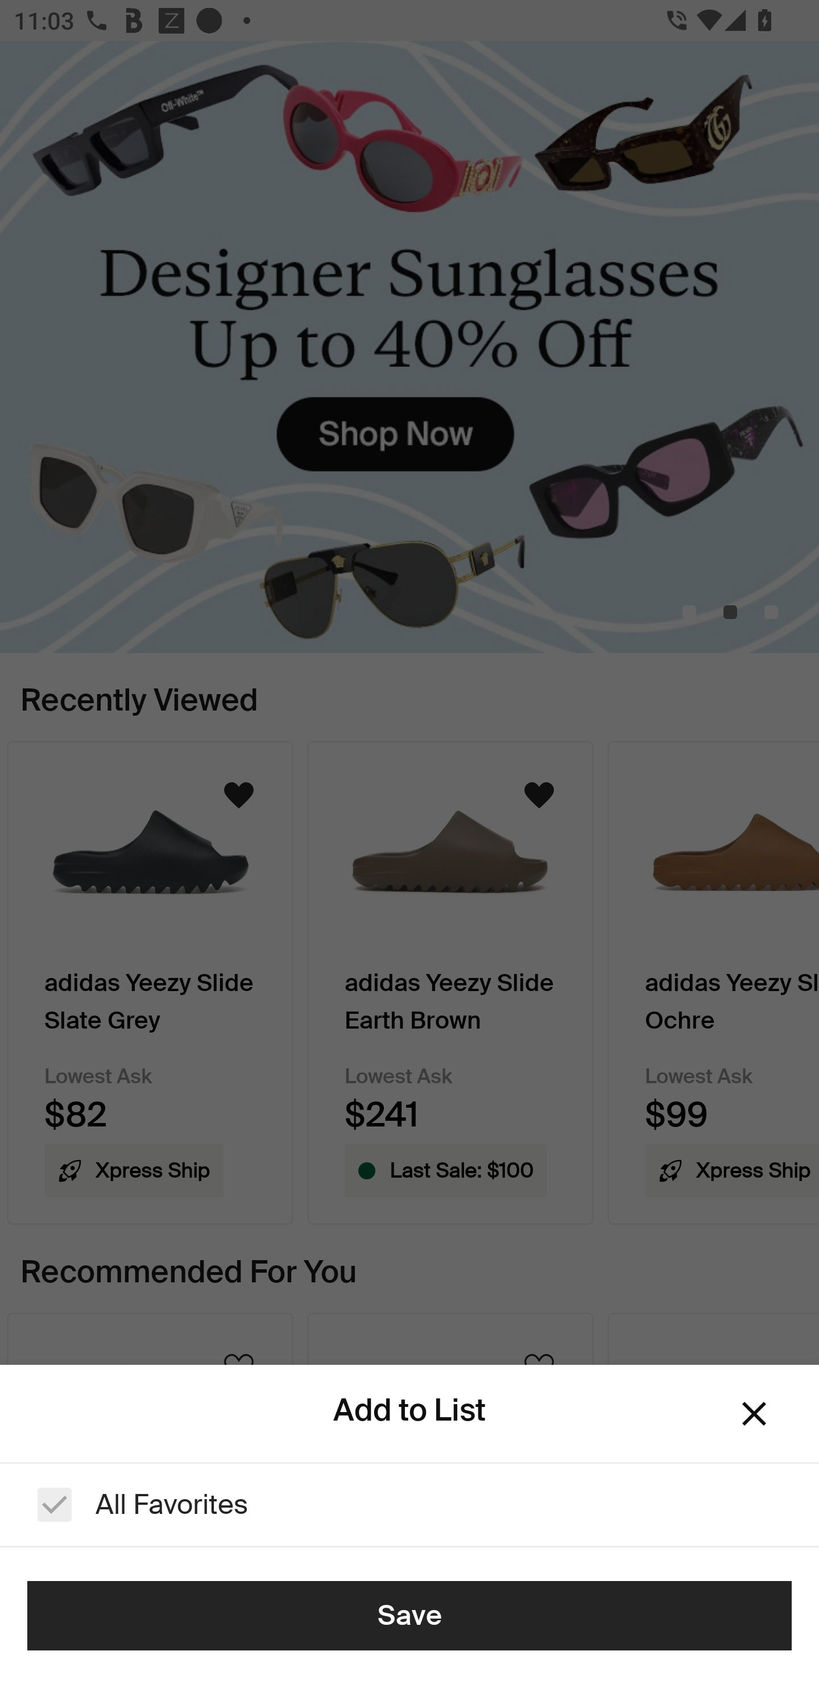 The width and height of the screenshot is (819, 1684). I want to click on Dismiss, so click(754, 1413).